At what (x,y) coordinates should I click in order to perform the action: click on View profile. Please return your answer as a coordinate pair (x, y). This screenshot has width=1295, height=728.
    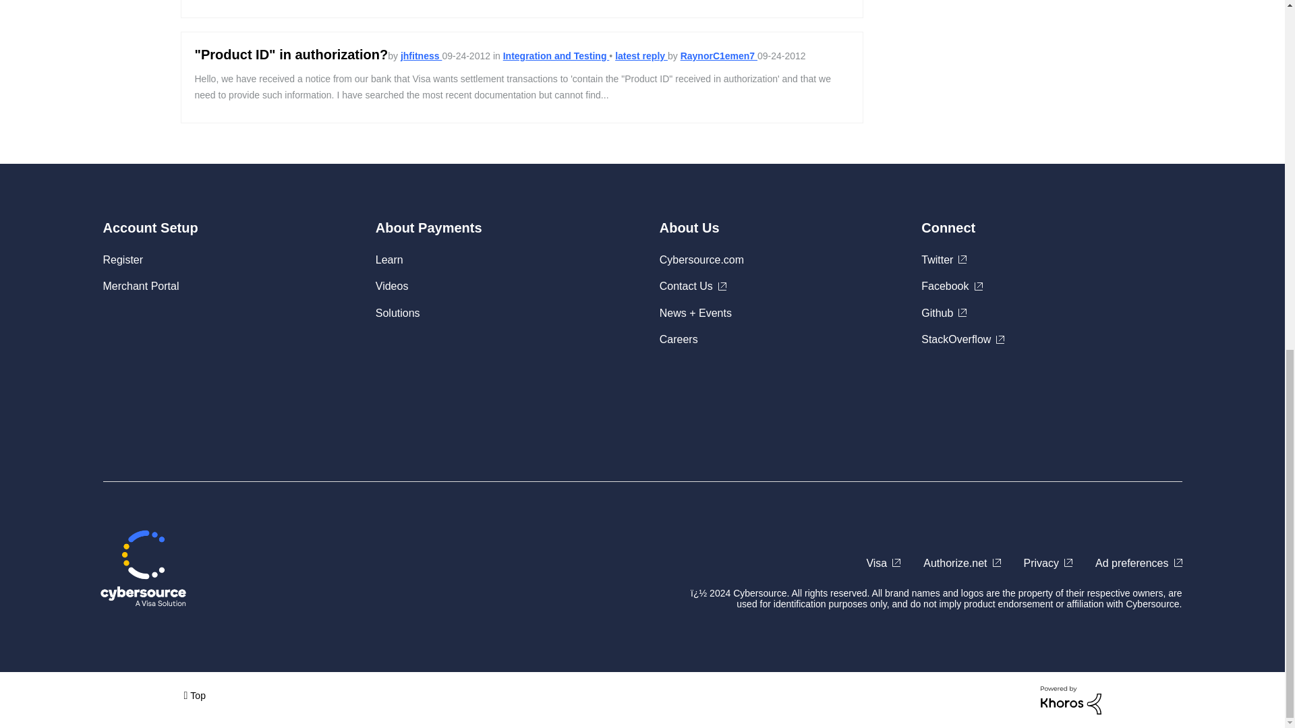
    Looking at the image, I should click on (421, 55).